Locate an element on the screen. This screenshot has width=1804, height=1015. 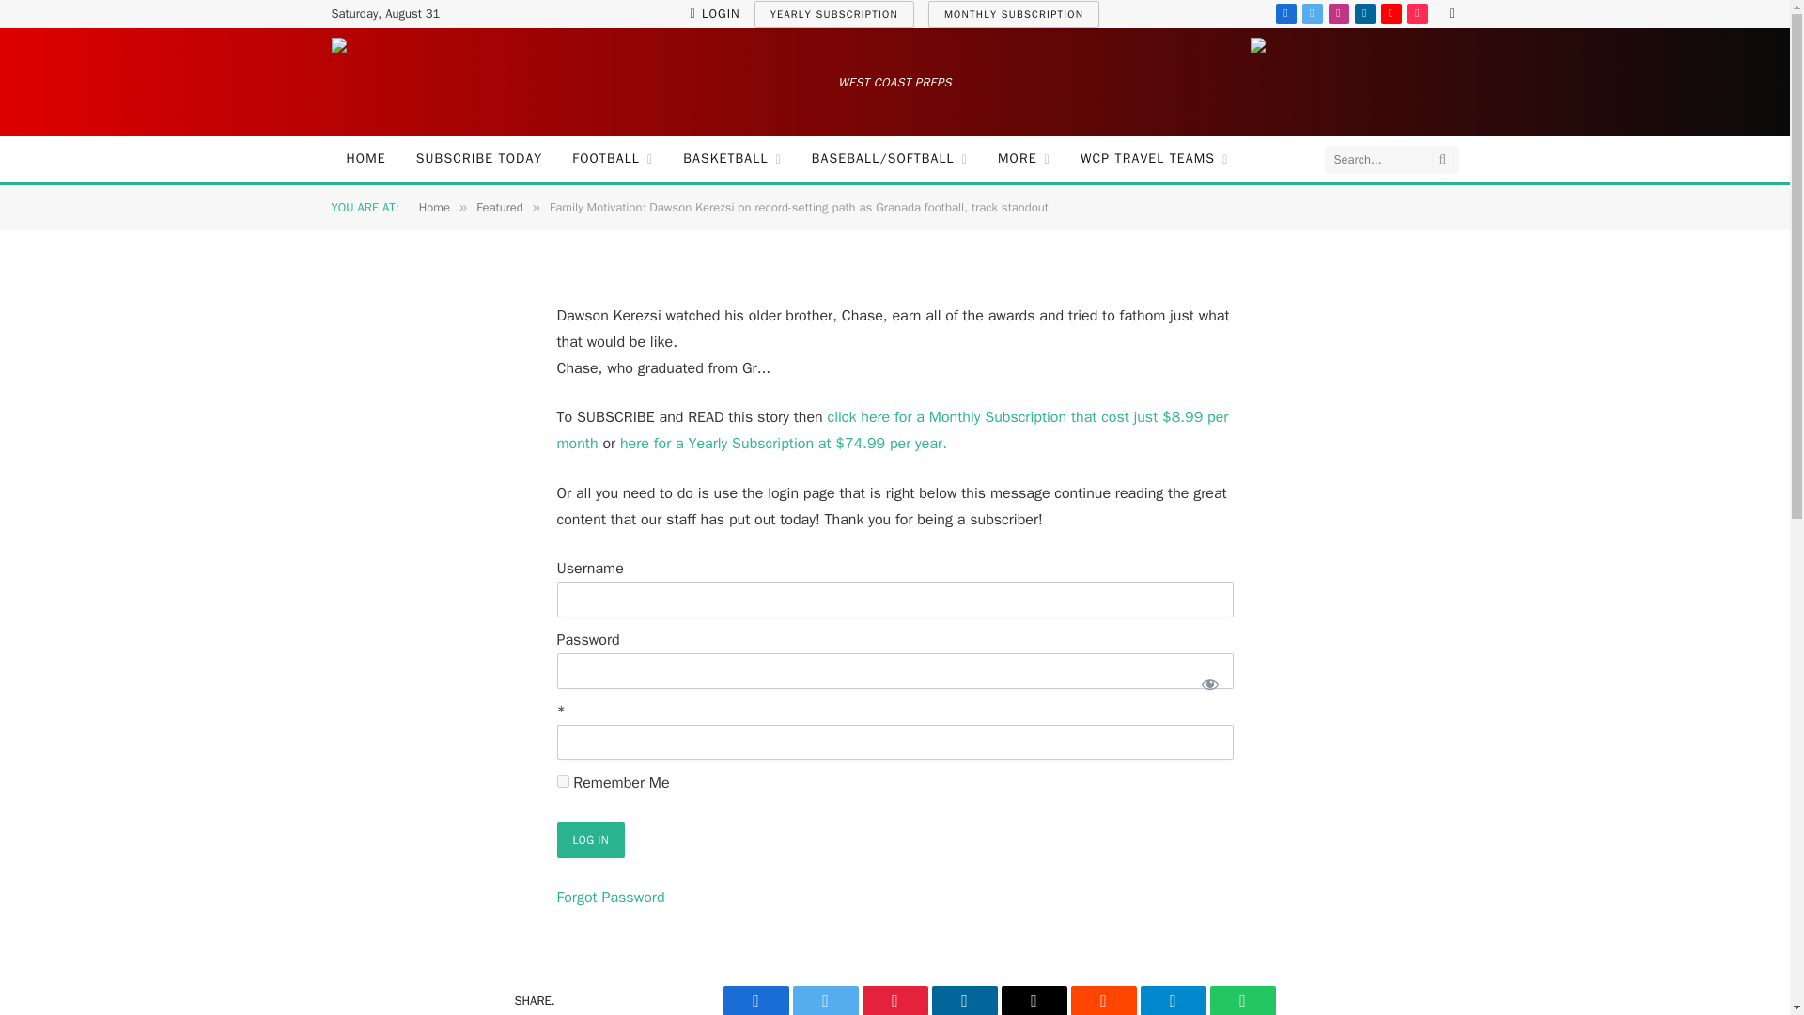
LinkedIn is located at coordinates (1364, 13).